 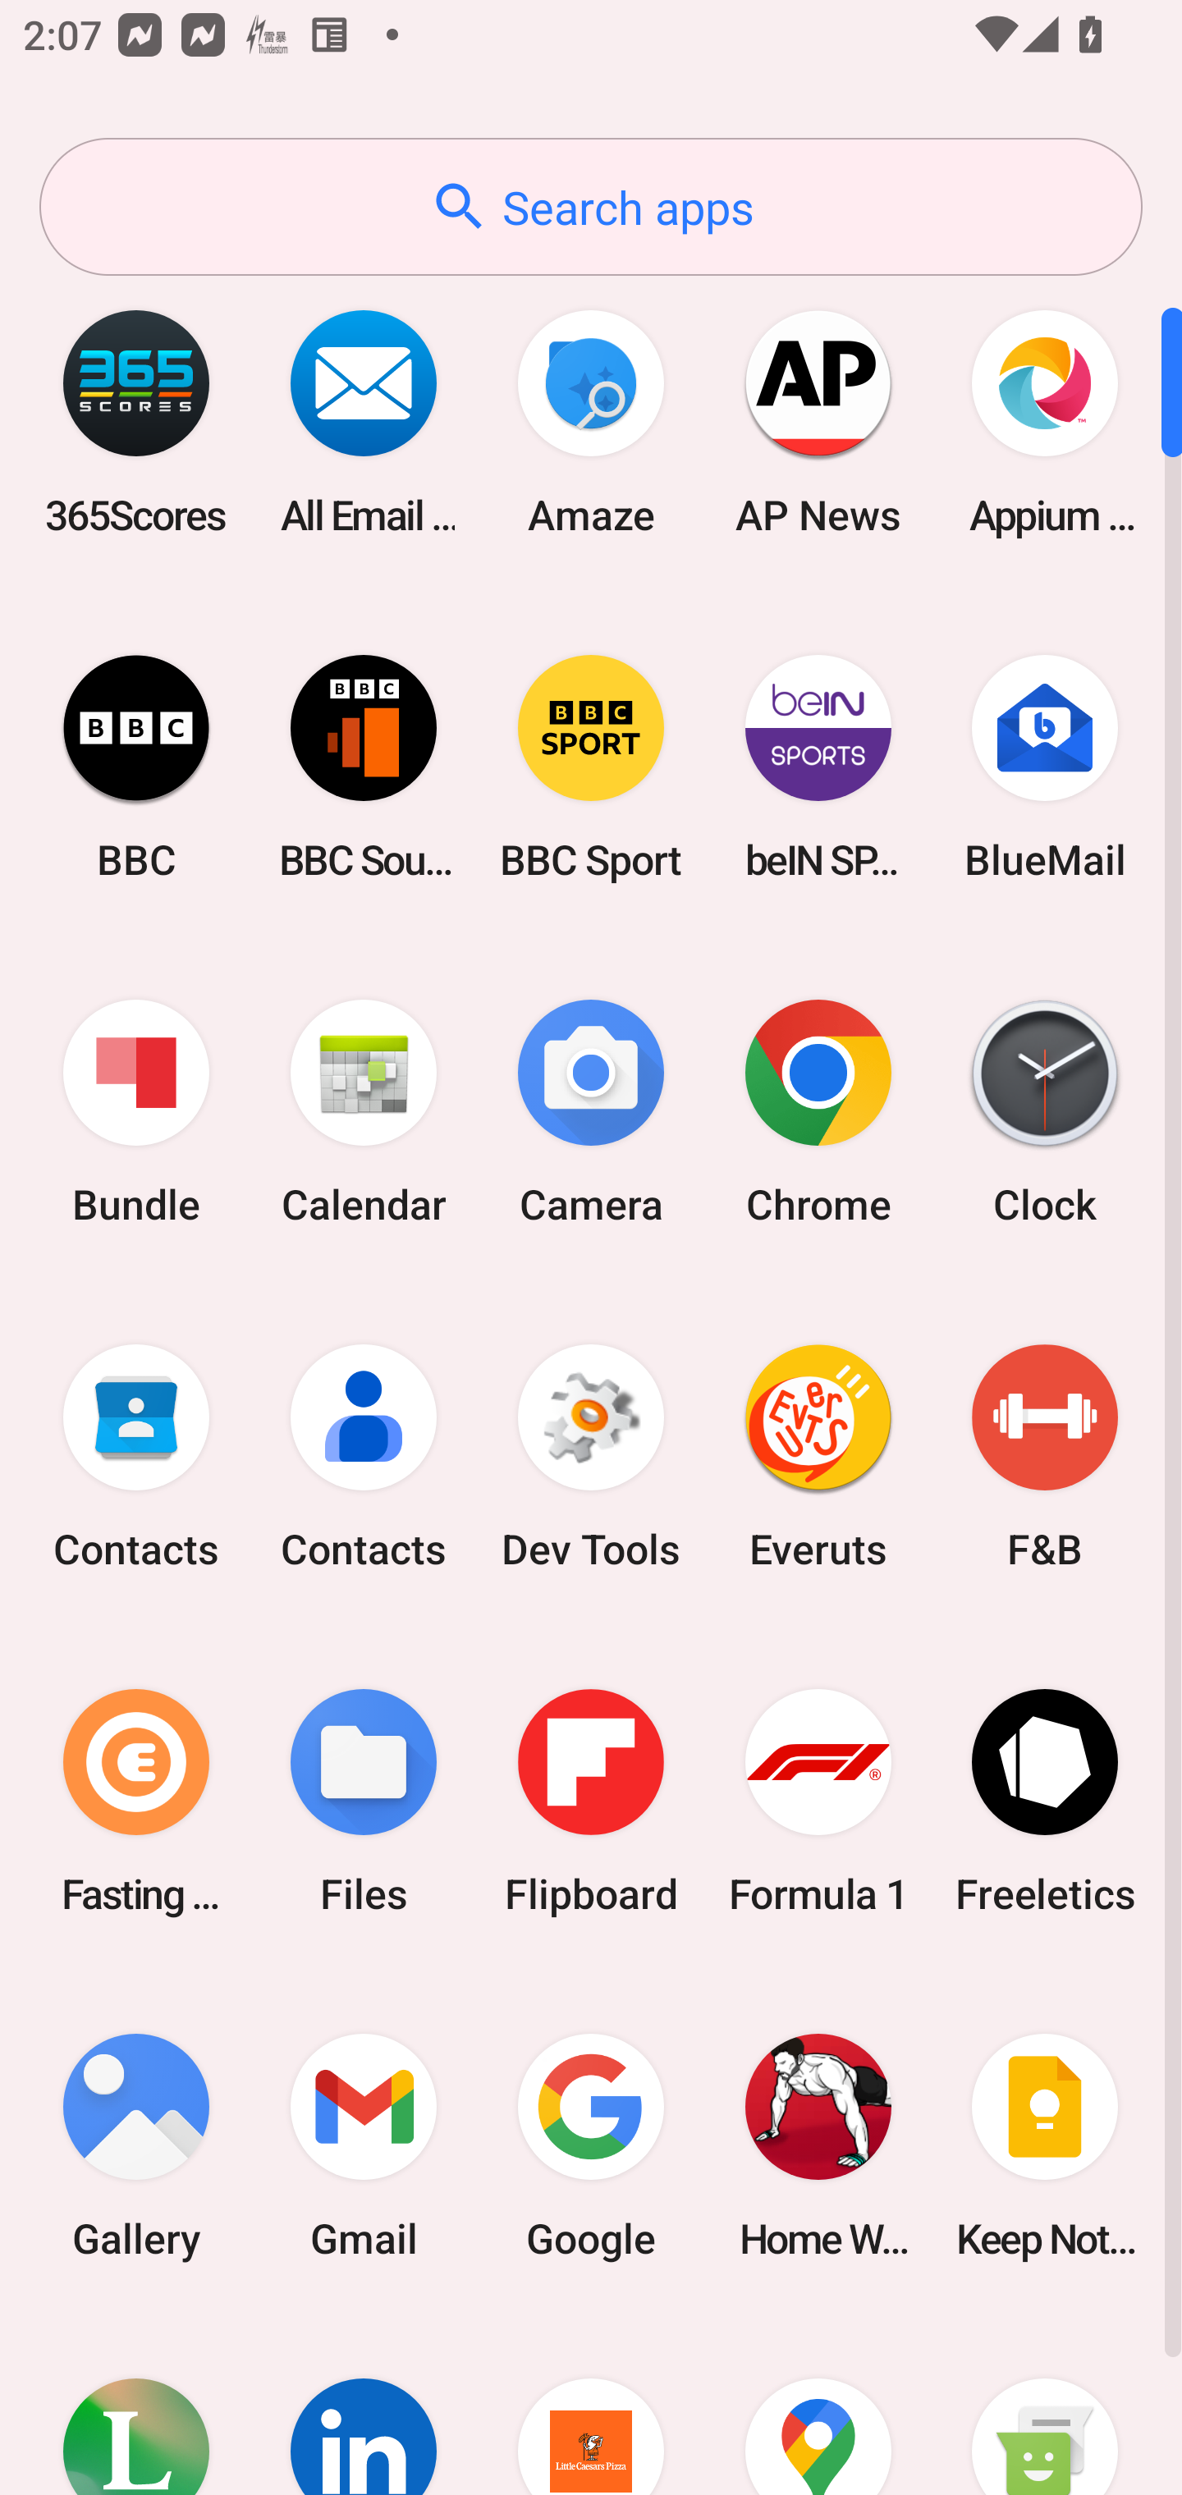 I want to click on Calendar, so click(x=364, y=1113).